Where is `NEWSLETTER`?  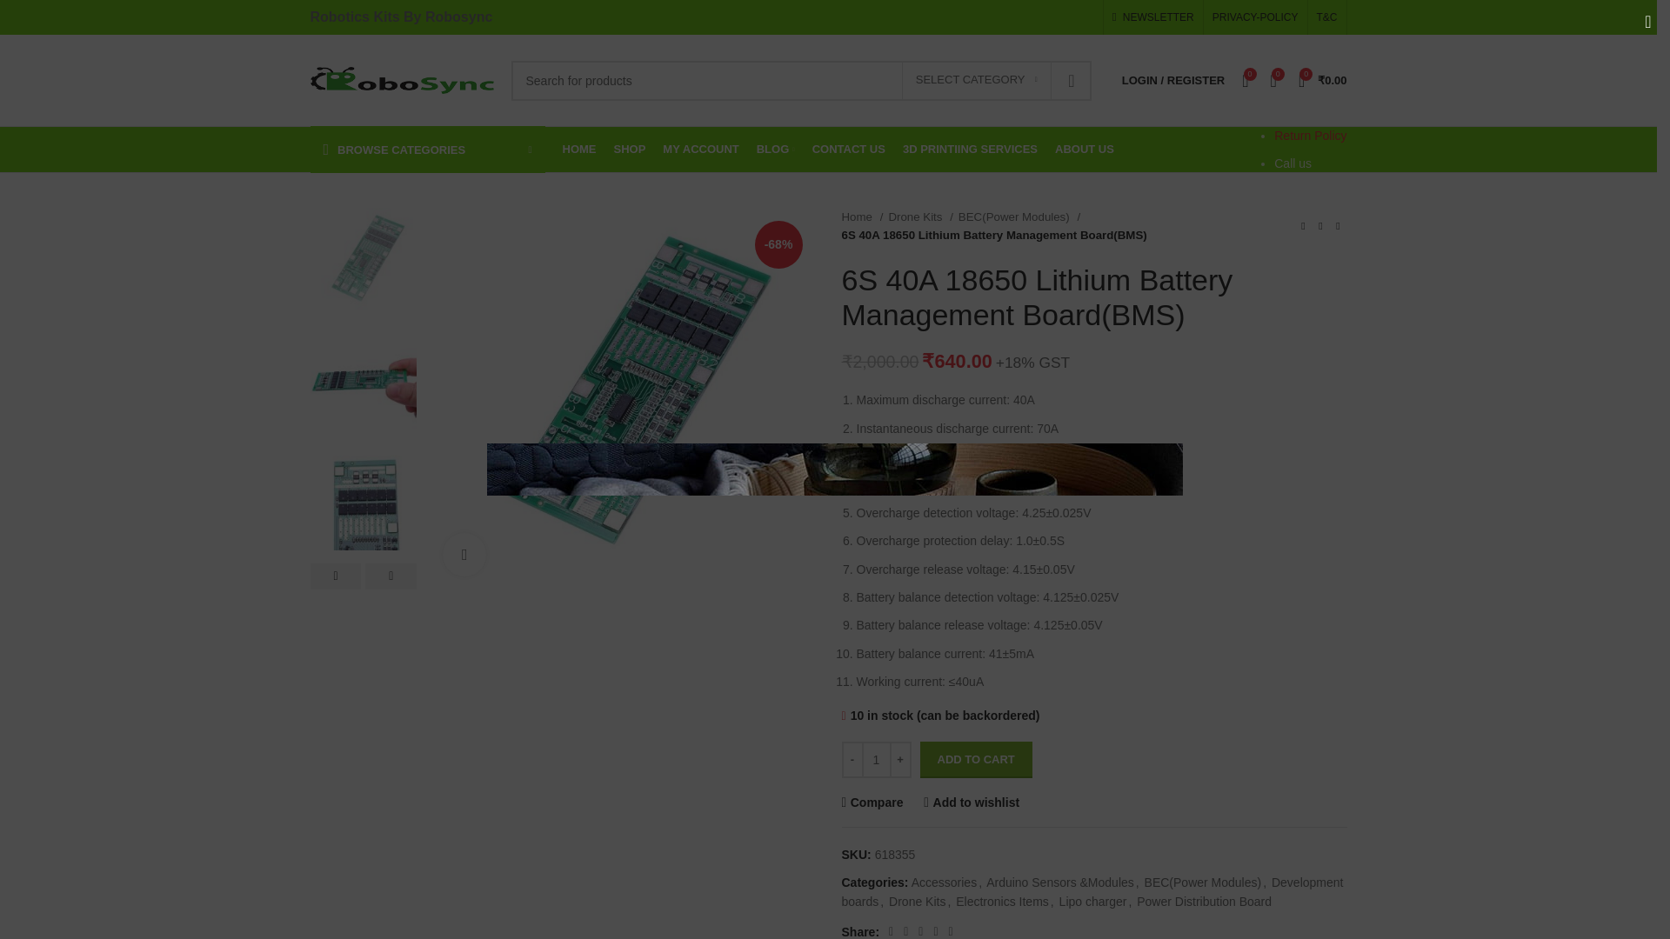 NEWSLETTER is located at coordinates (1152, 17).